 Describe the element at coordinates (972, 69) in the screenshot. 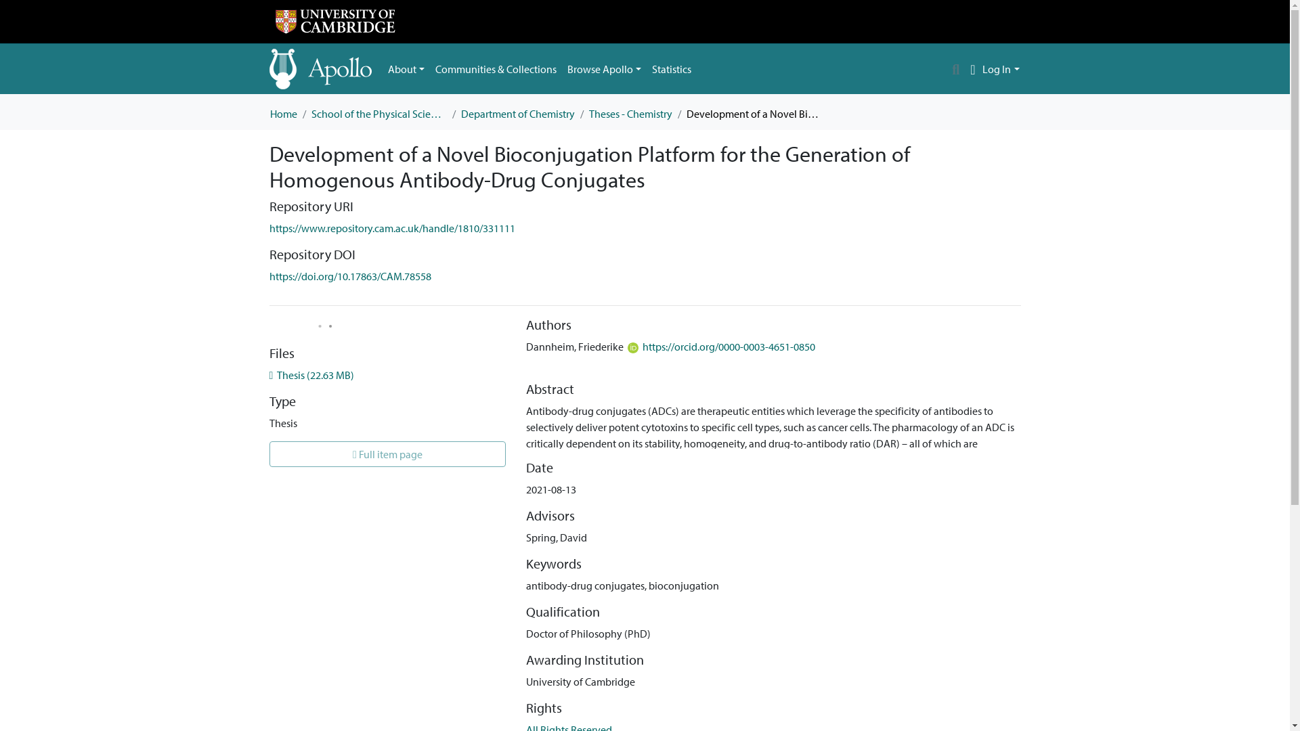

I see `Language switch` at that location.